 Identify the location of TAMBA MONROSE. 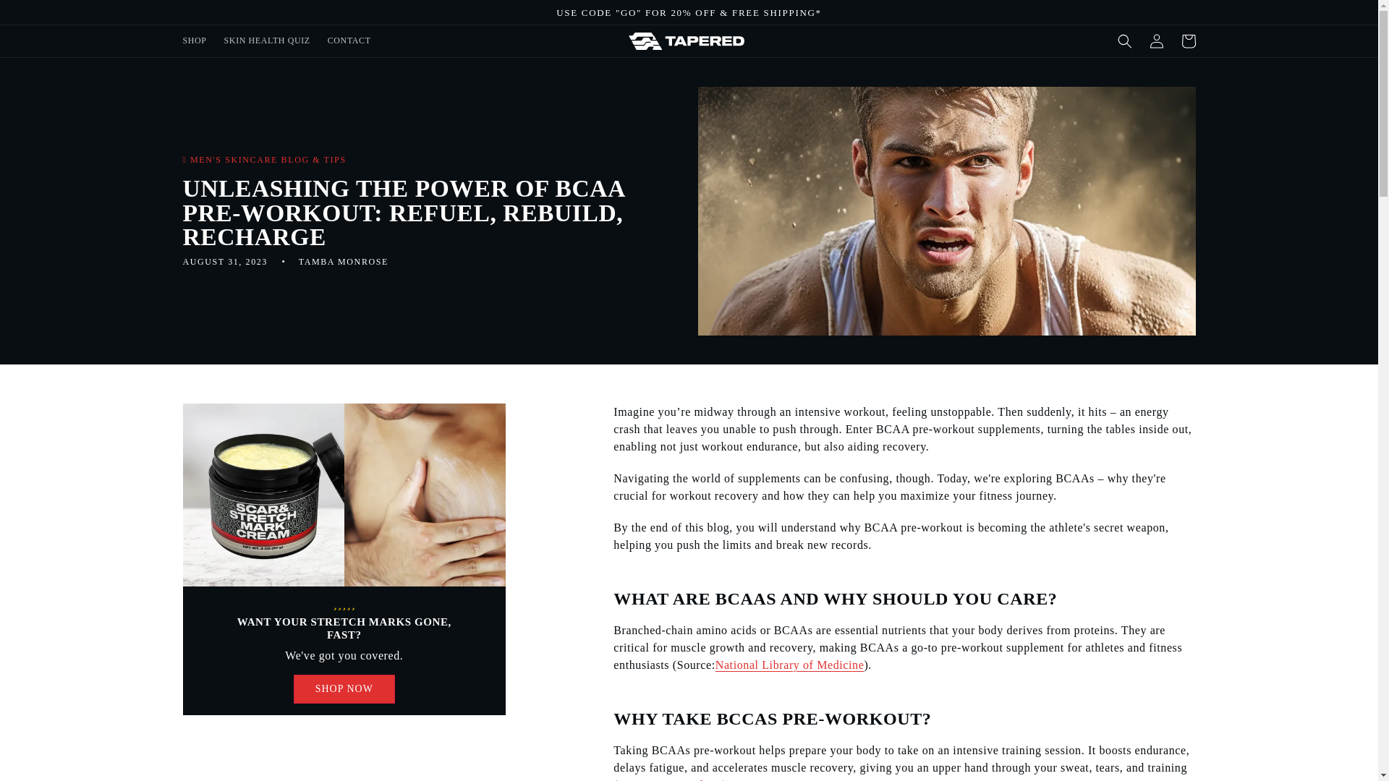
(343, 262).